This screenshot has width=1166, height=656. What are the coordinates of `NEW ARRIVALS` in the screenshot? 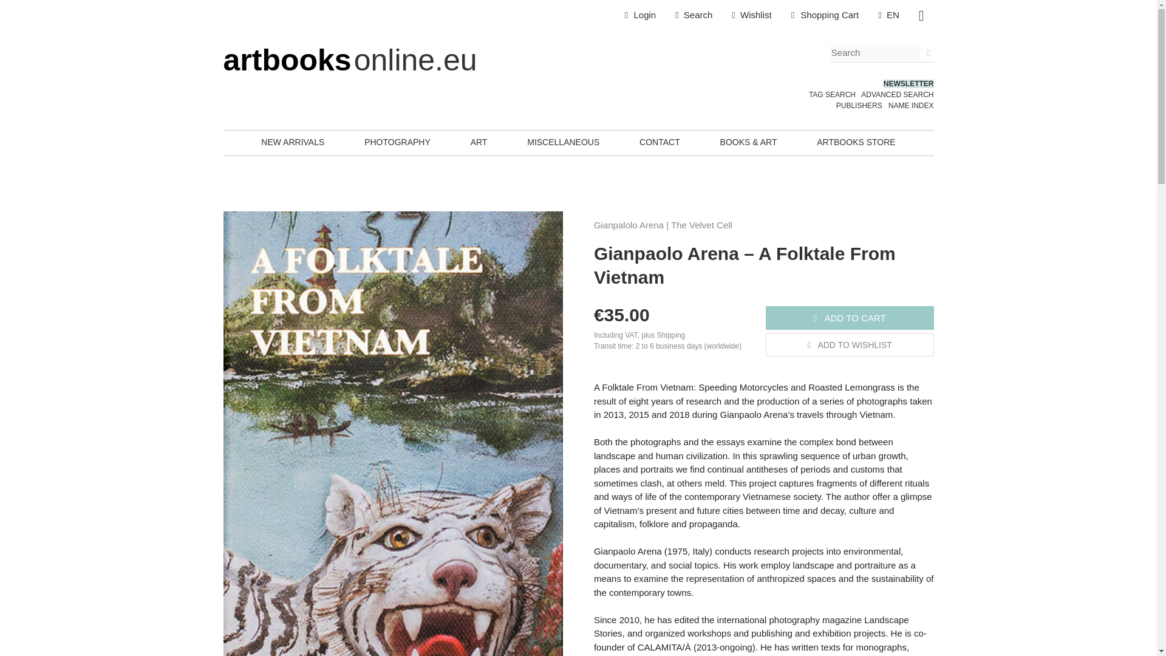 It's located at (293, 142).